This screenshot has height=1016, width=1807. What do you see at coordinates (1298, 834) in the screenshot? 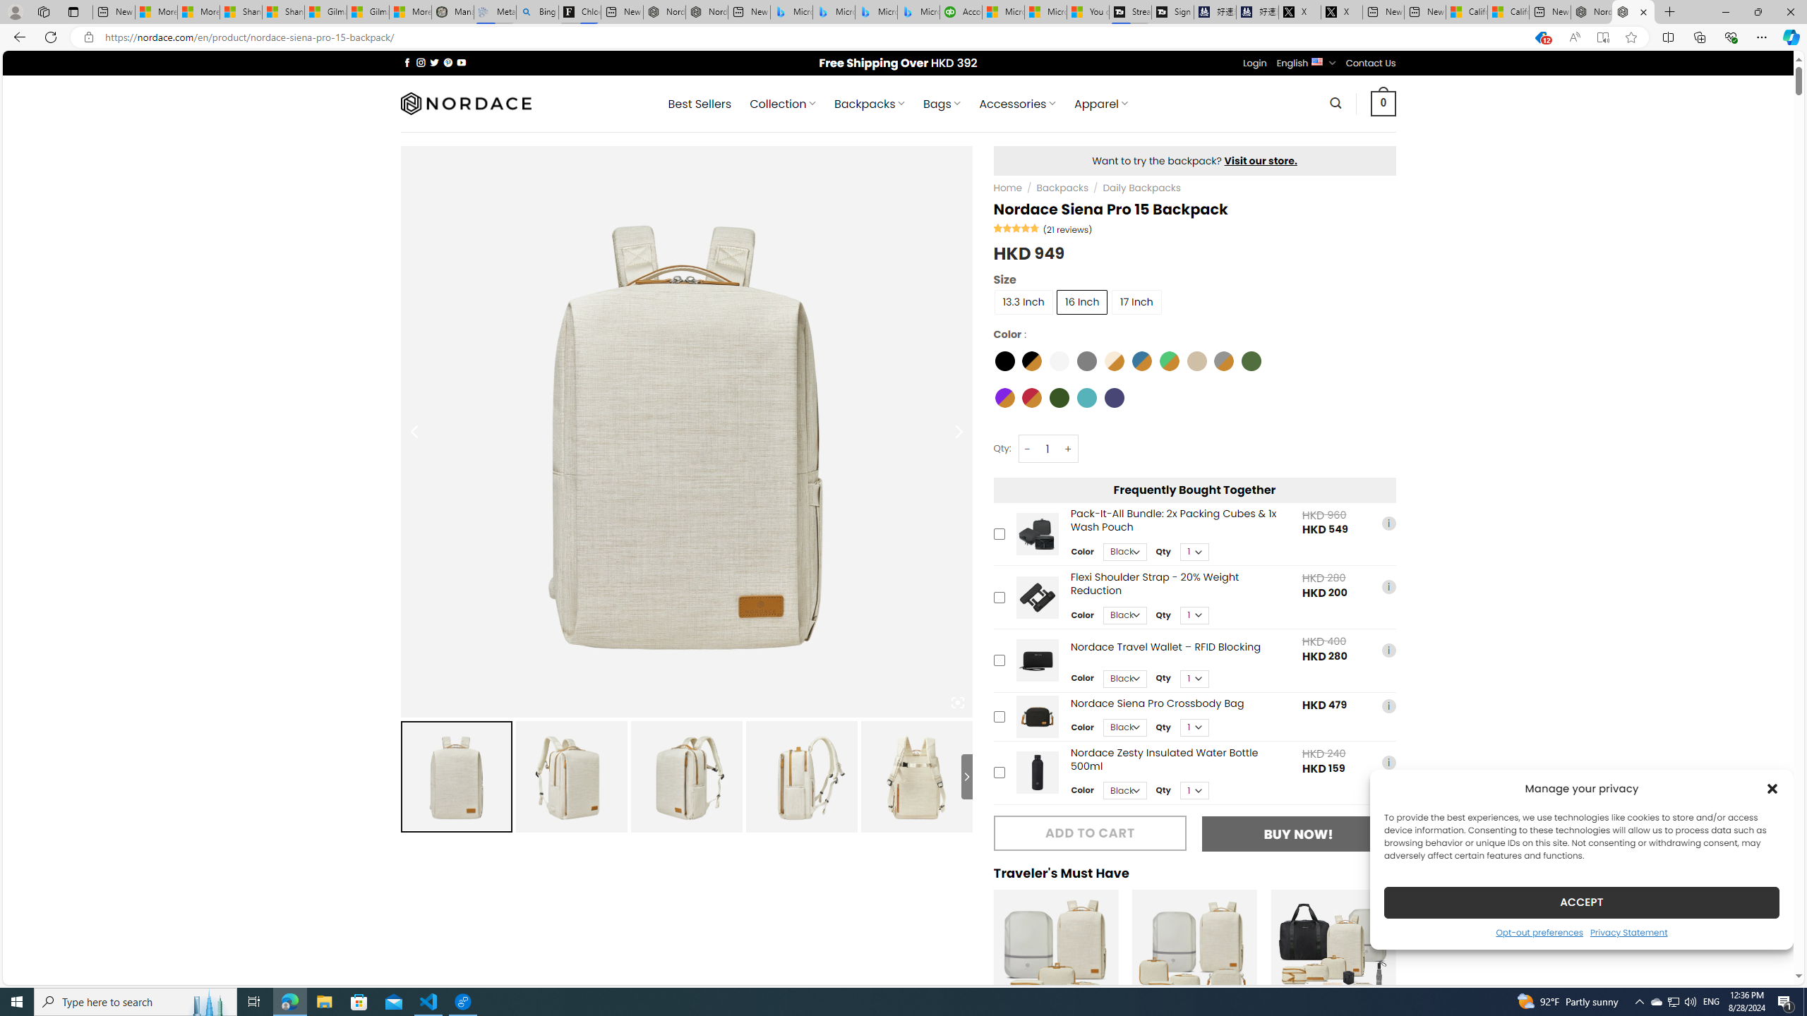
I see `BUY NOW!` at bounding box center [1298, 834].